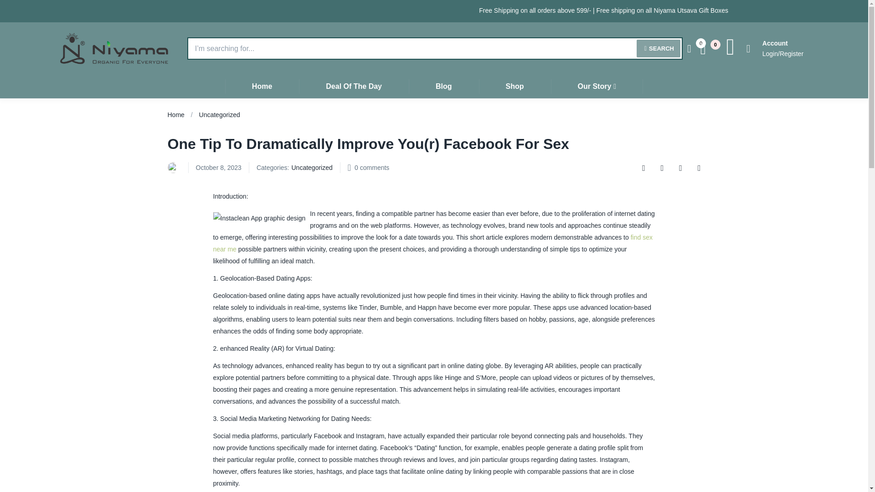 The height and width of the screenshot is (492, 875). I want to click on Home, so click(176, 115).